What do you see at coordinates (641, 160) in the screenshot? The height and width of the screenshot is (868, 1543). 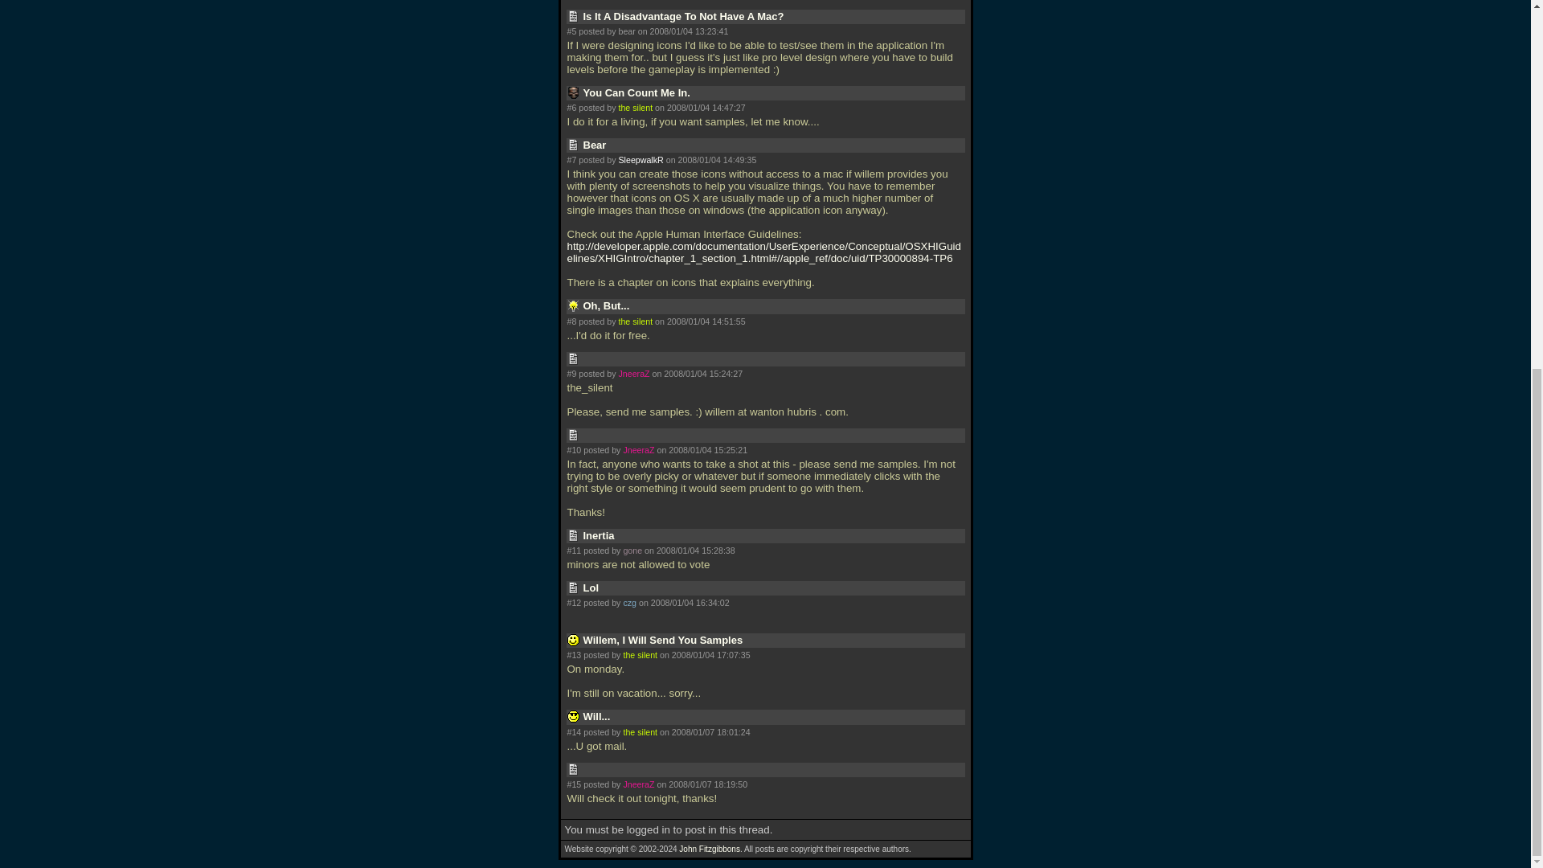 I see `SleepwalkR` at bounding box center [641, 160].